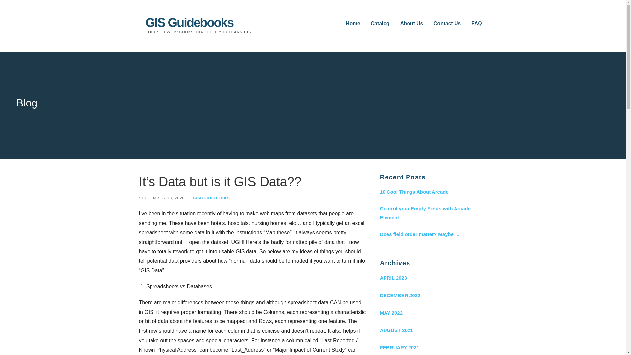  I want to click on GISGUIDEBOOKS, so click(211, 198).